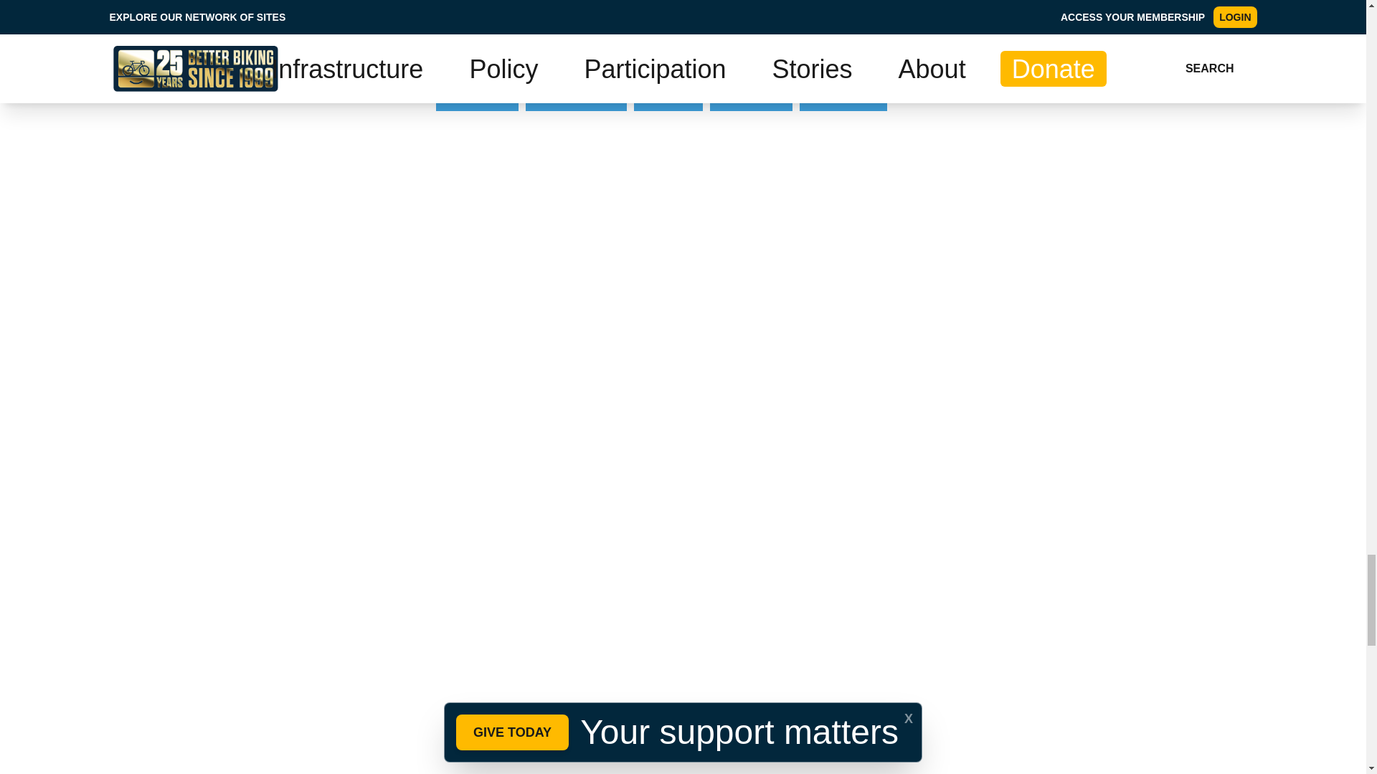 The width and height of the screenshot is (1377, 774). I want to click on Minnesota, so click(568, 54).